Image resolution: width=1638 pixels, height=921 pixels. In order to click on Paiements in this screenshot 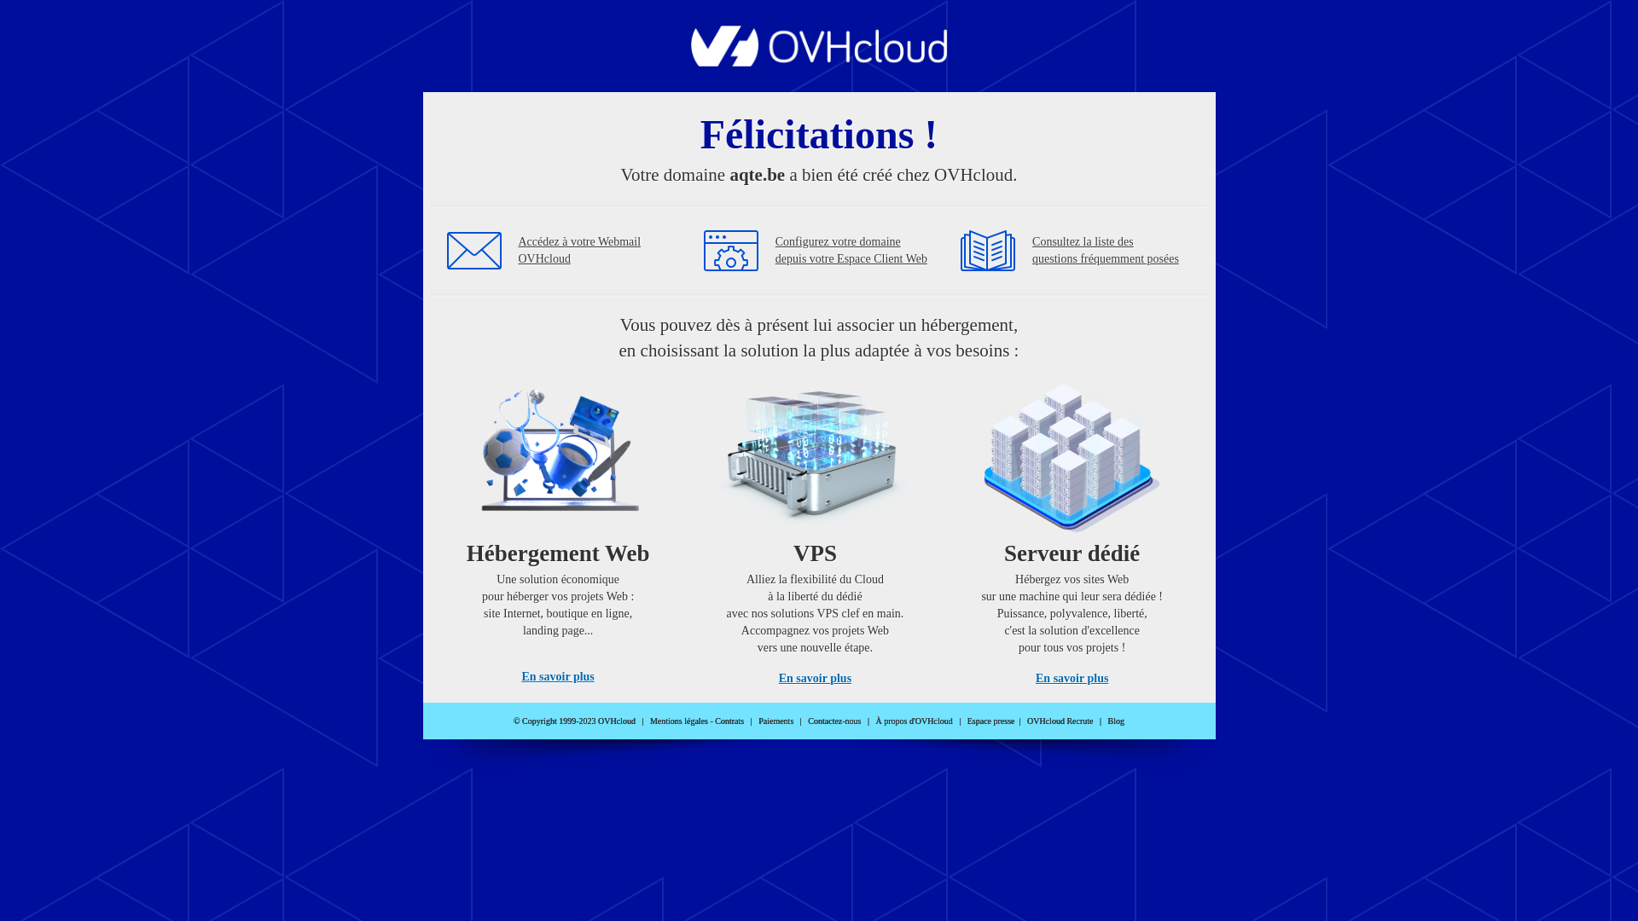, I will do `click(776, 721)`.